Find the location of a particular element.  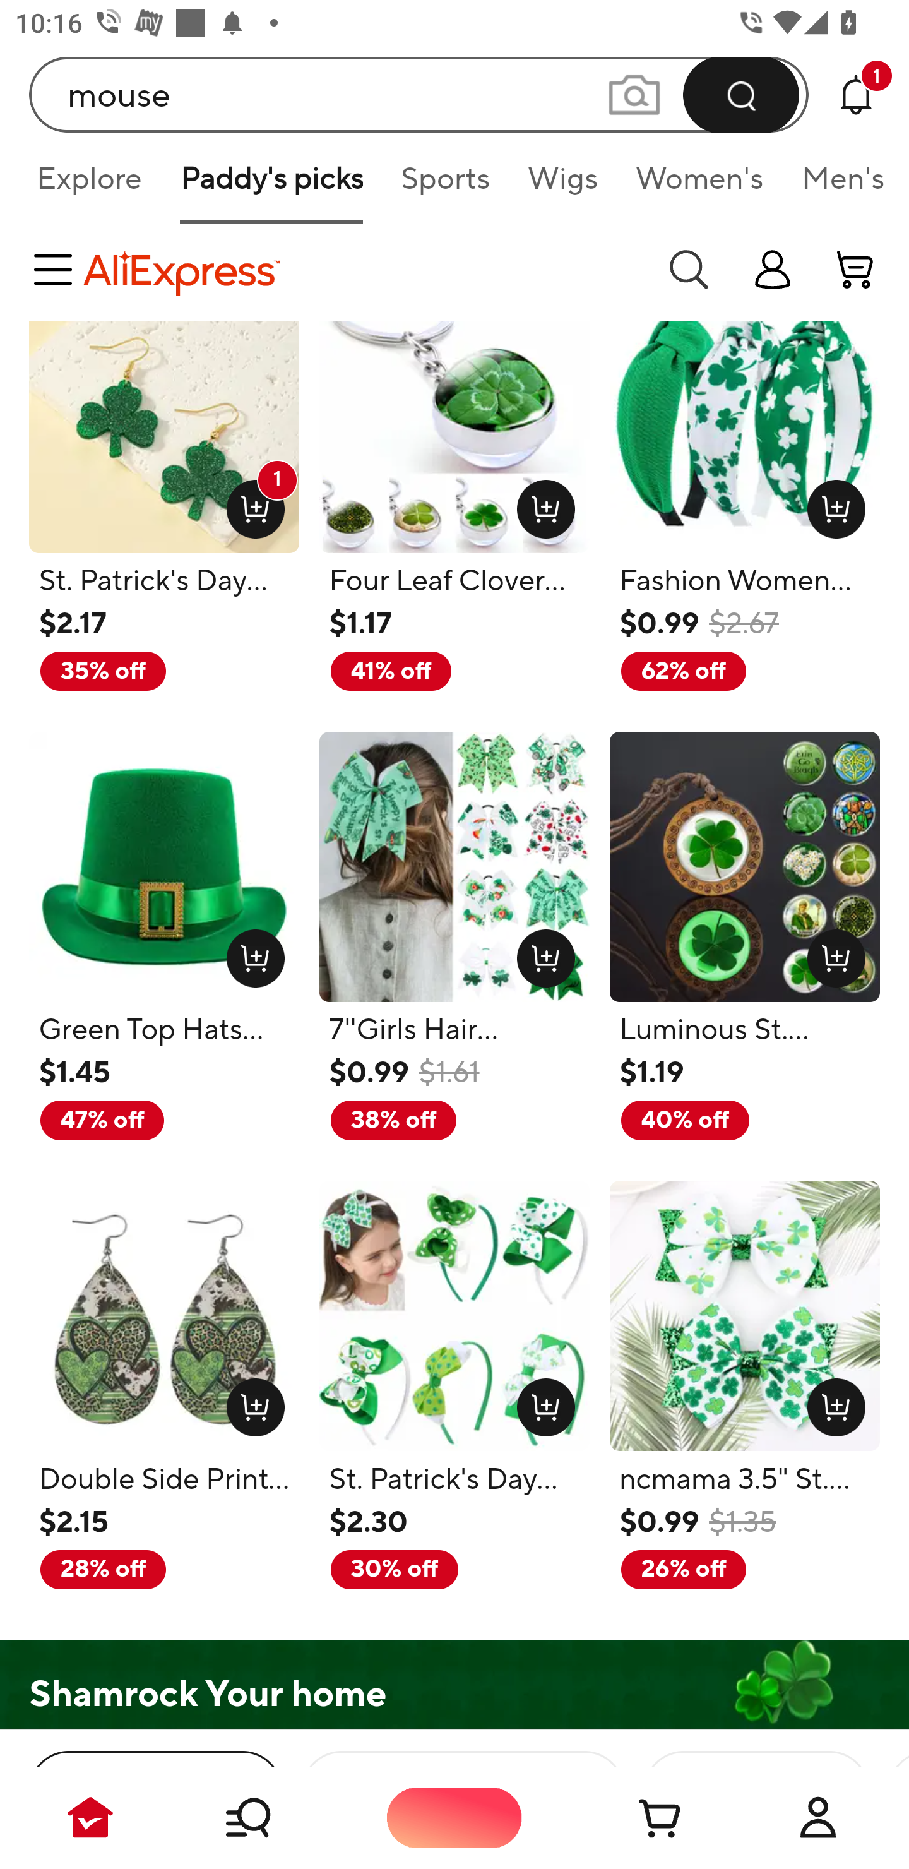

account is located at coordinates (856, 269).